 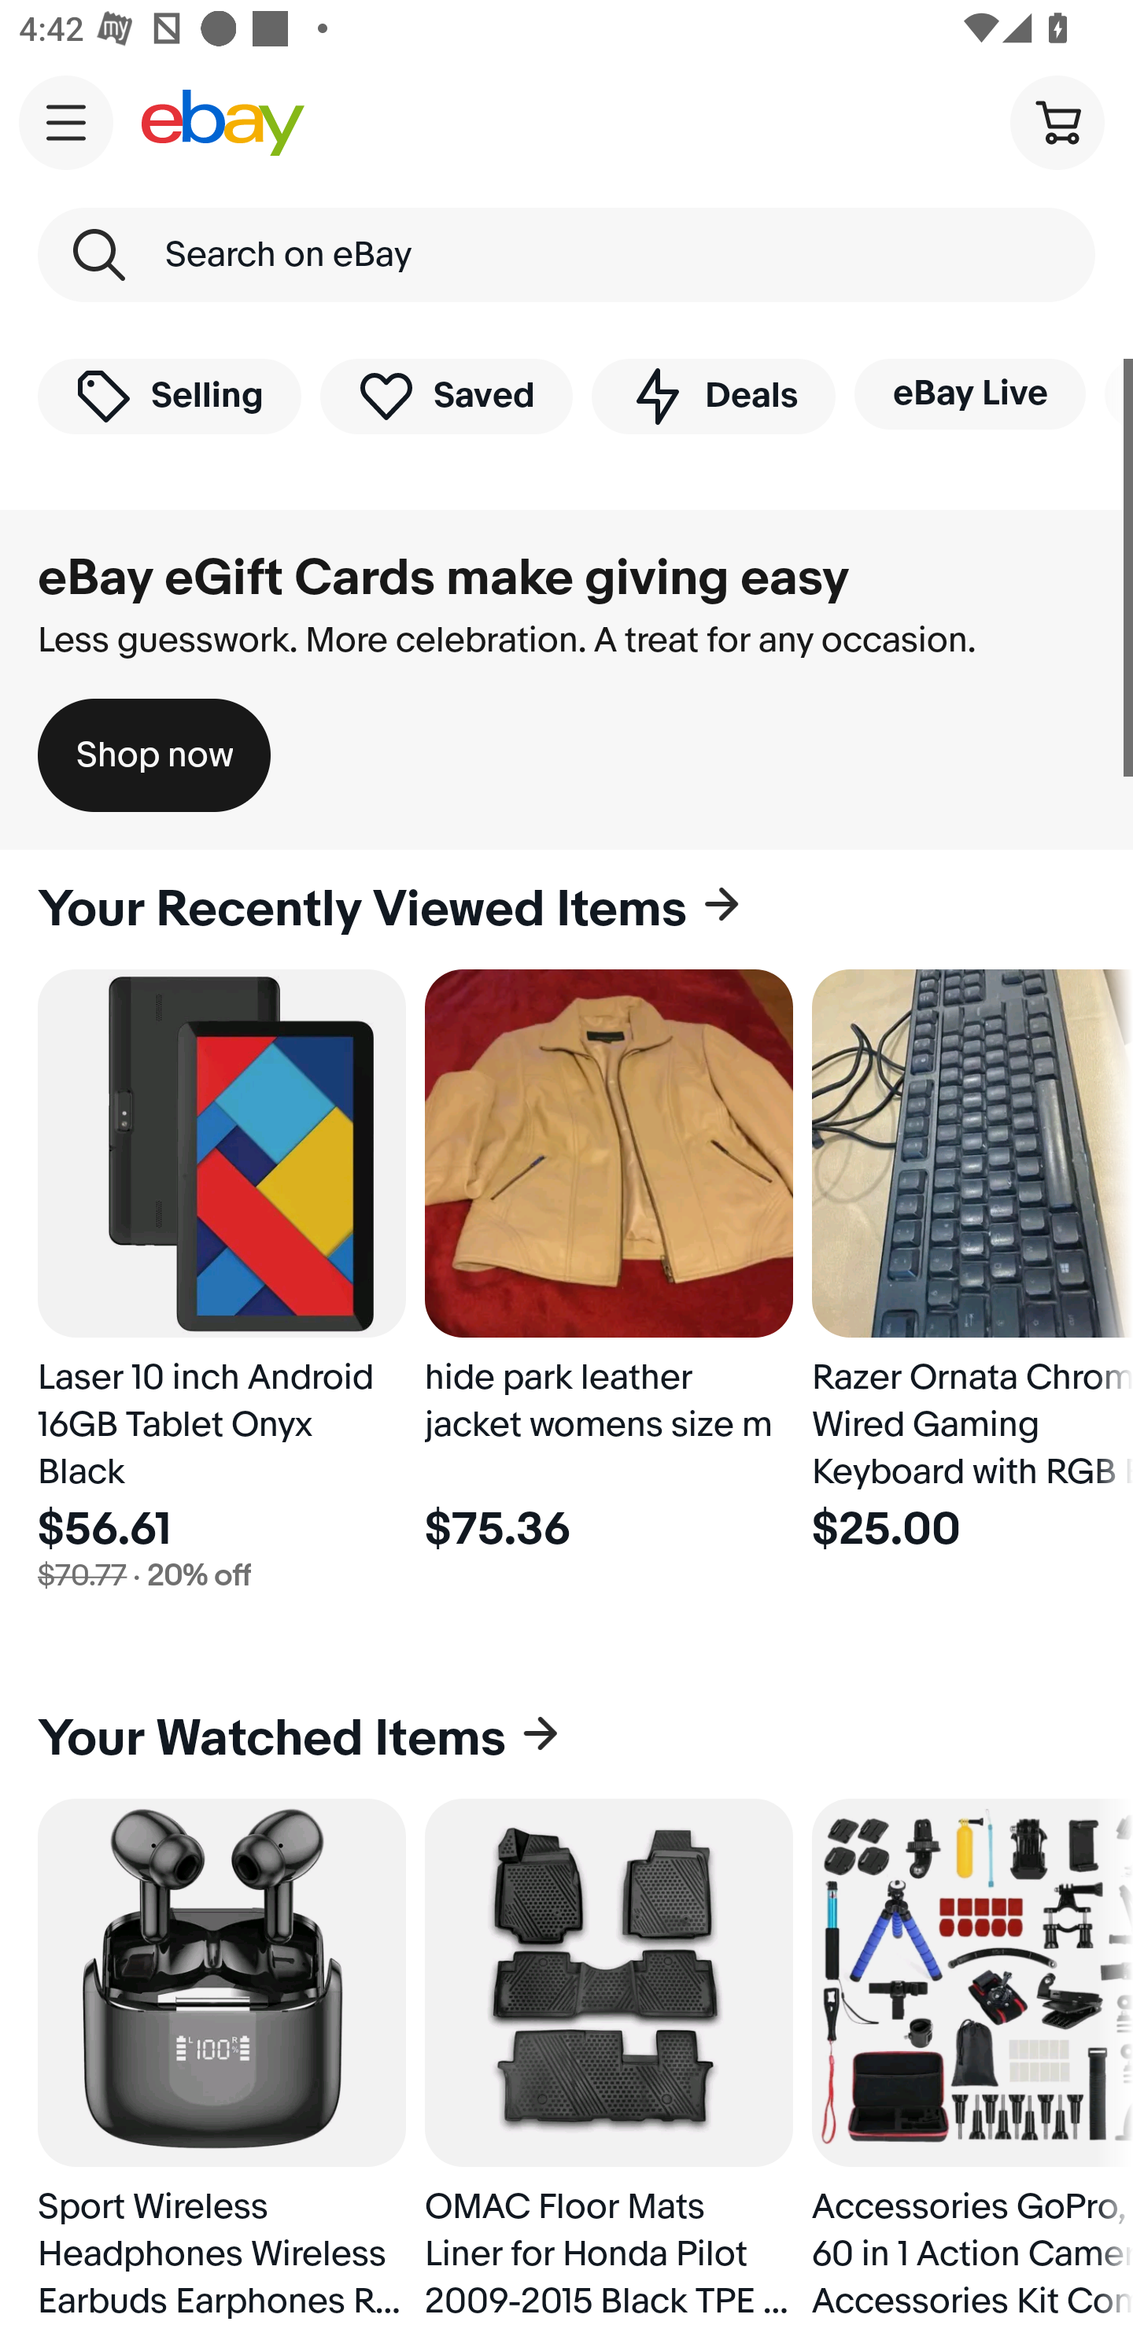 What do you see at coordinates (154, 755) in the screenshot?
I see `Shop now` at bounding box center [154, 755].